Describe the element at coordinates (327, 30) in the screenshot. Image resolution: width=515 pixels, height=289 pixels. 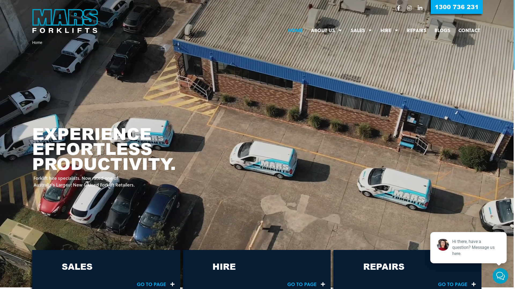
I see `ABOUT US` at that location.